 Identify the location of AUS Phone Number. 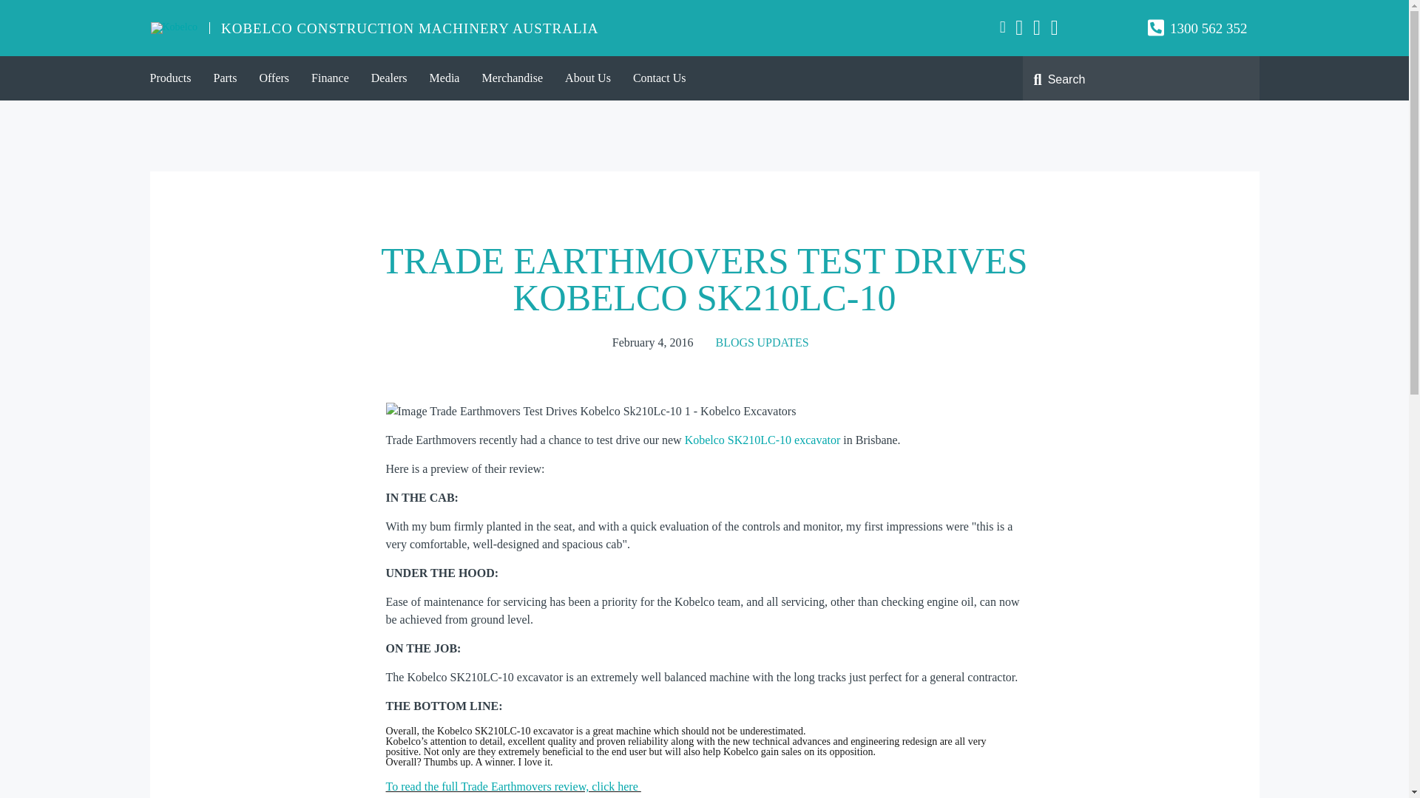
(1208, 28).